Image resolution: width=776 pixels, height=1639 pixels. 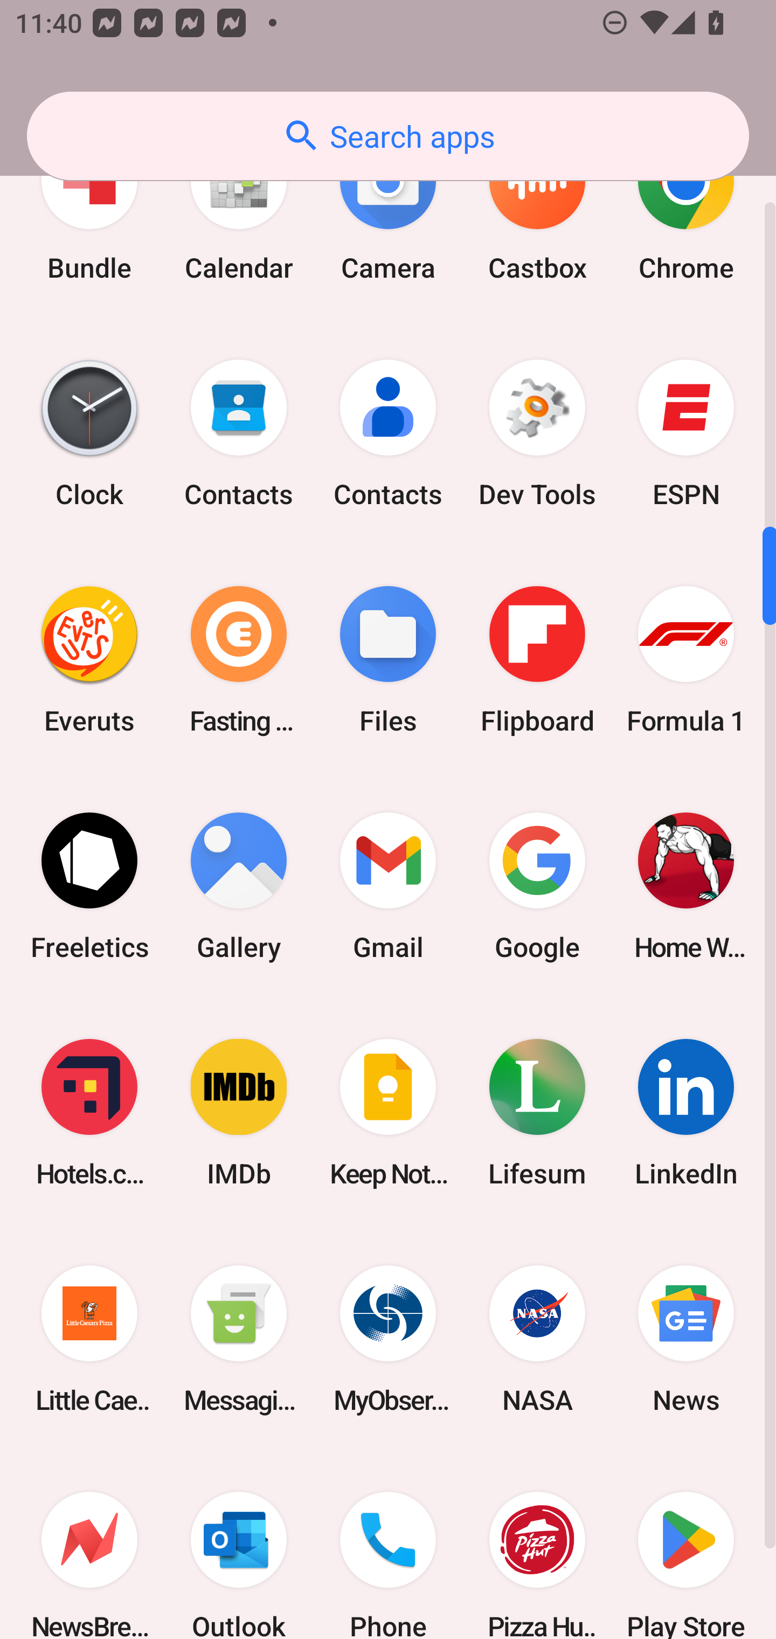 I want to click on Gmail, so click(x=388, y=886).